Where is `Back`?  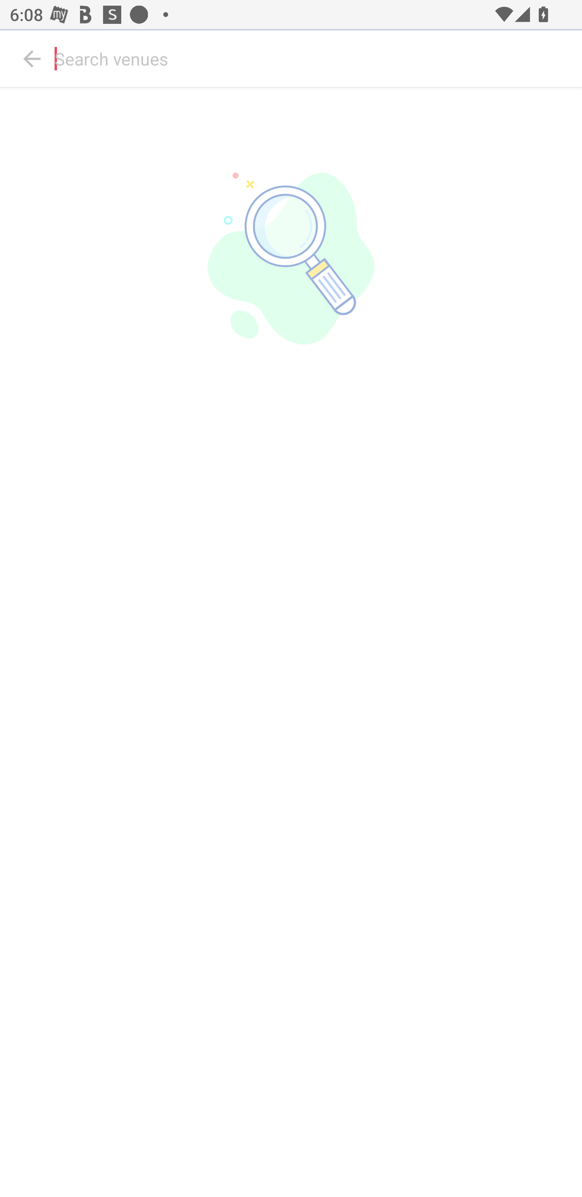
Back is located at coordinates (32, 59).